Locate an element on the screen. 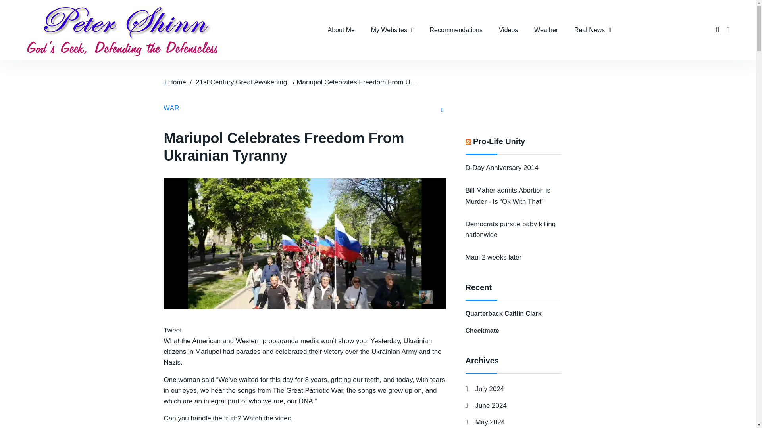  D-Day Anniversary 2014 is located at coordinates (501, 168).